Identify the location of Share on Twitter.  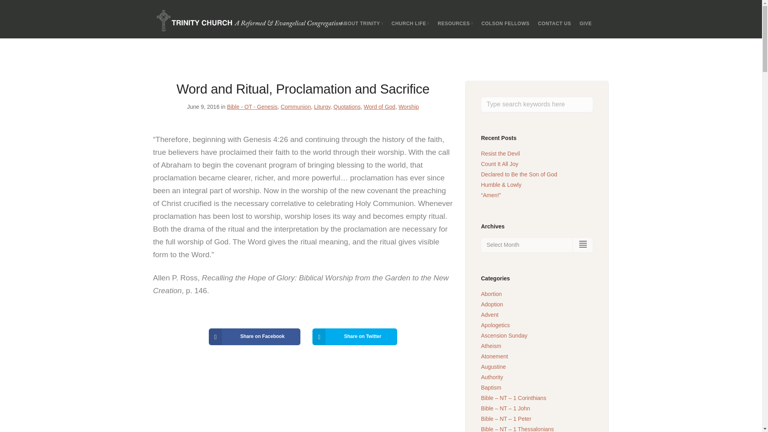
(354, 336).